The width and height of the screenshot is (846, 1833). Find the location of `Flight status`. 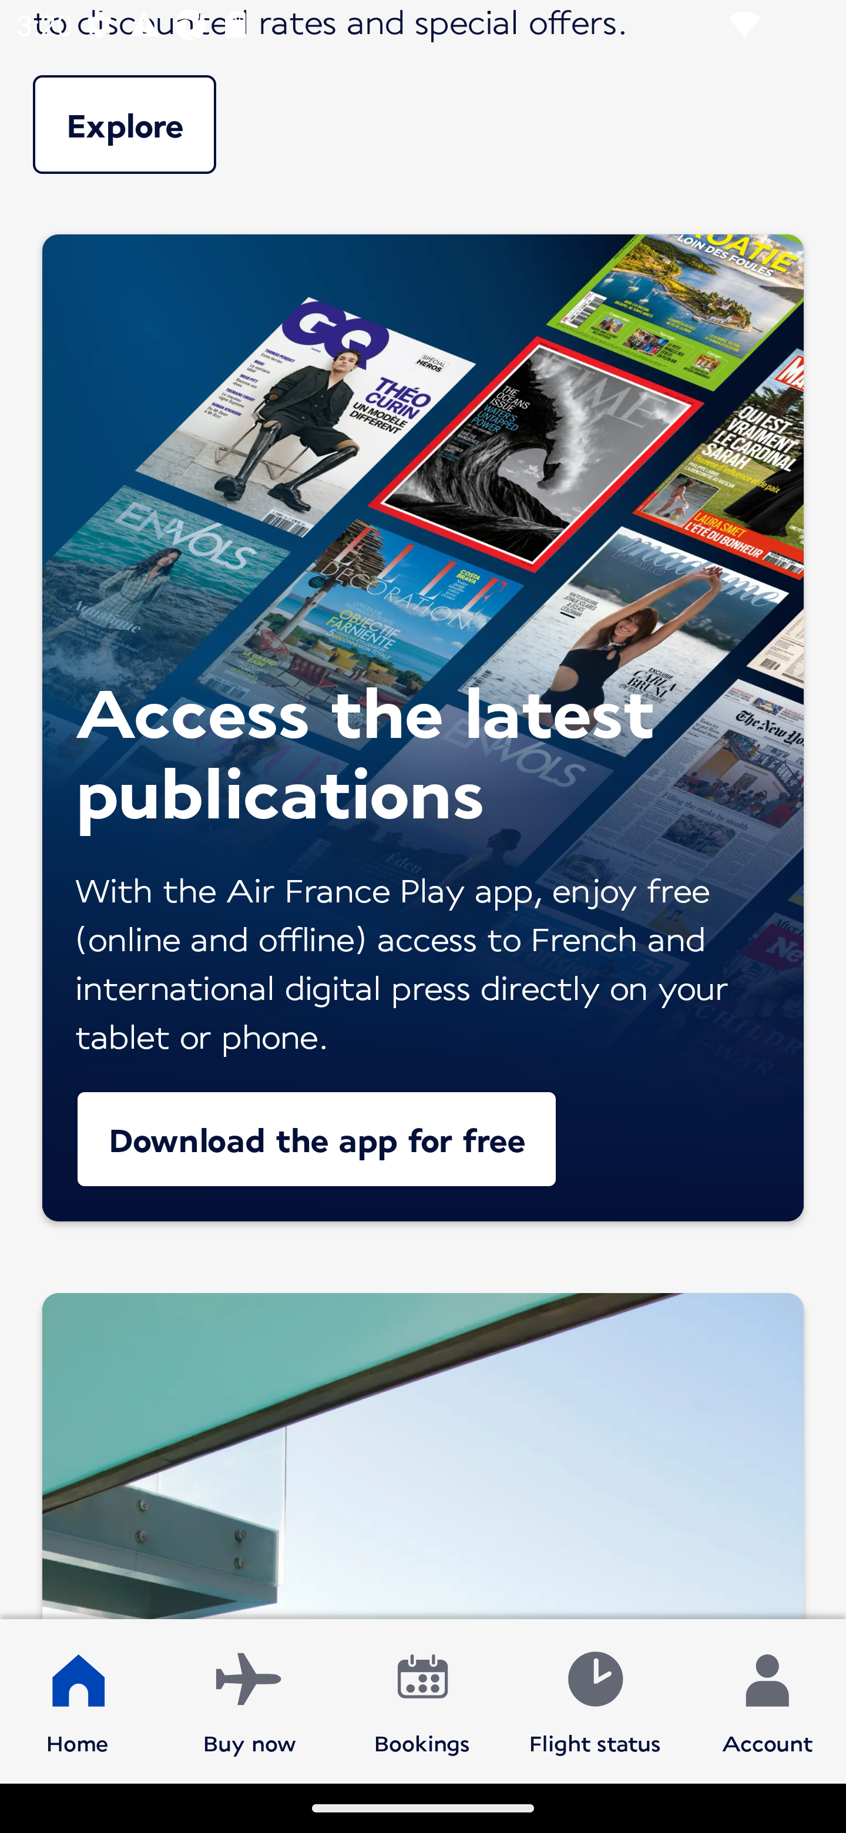

Flight status is located at coordinates (595, 1700).